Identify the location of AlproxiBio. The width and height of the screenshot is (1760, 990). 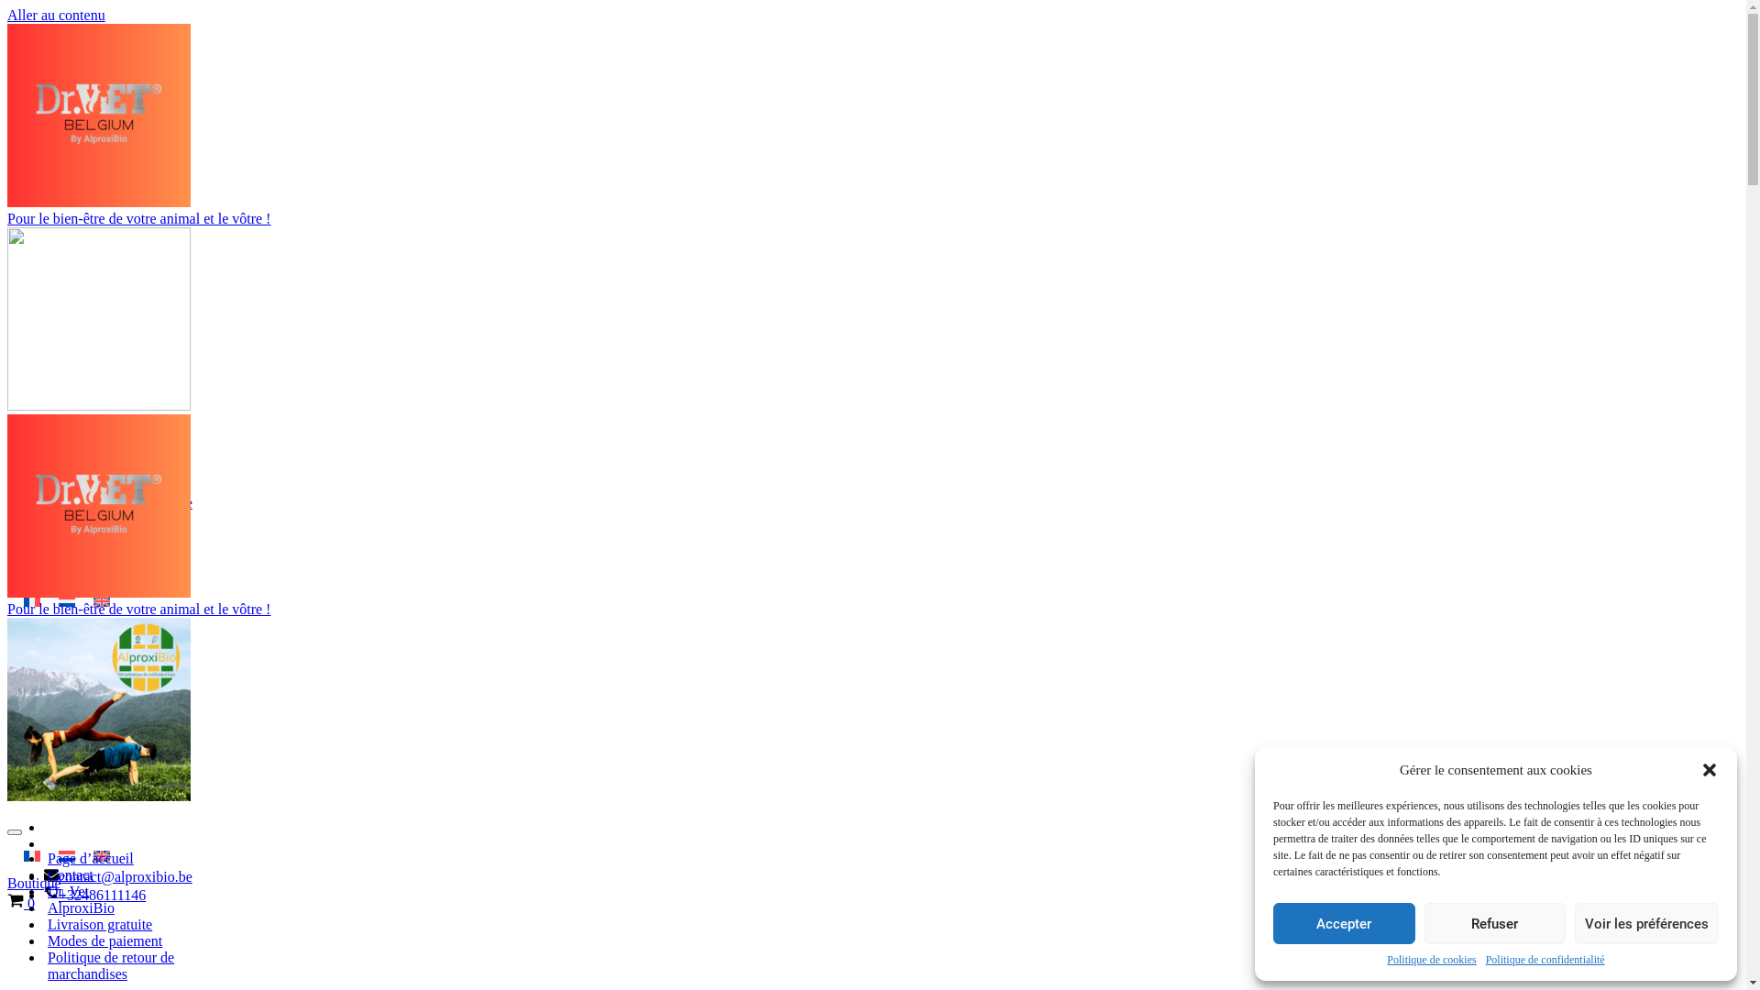
(157, 908).